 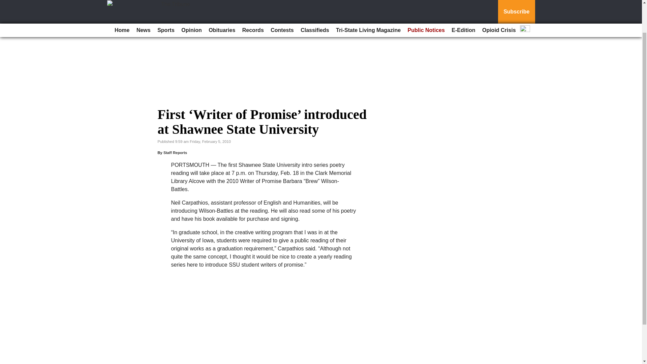 What do you see at coordinates (191, 1) in the screenshot?
I see `Opinion` at bounding box center [191, 1].